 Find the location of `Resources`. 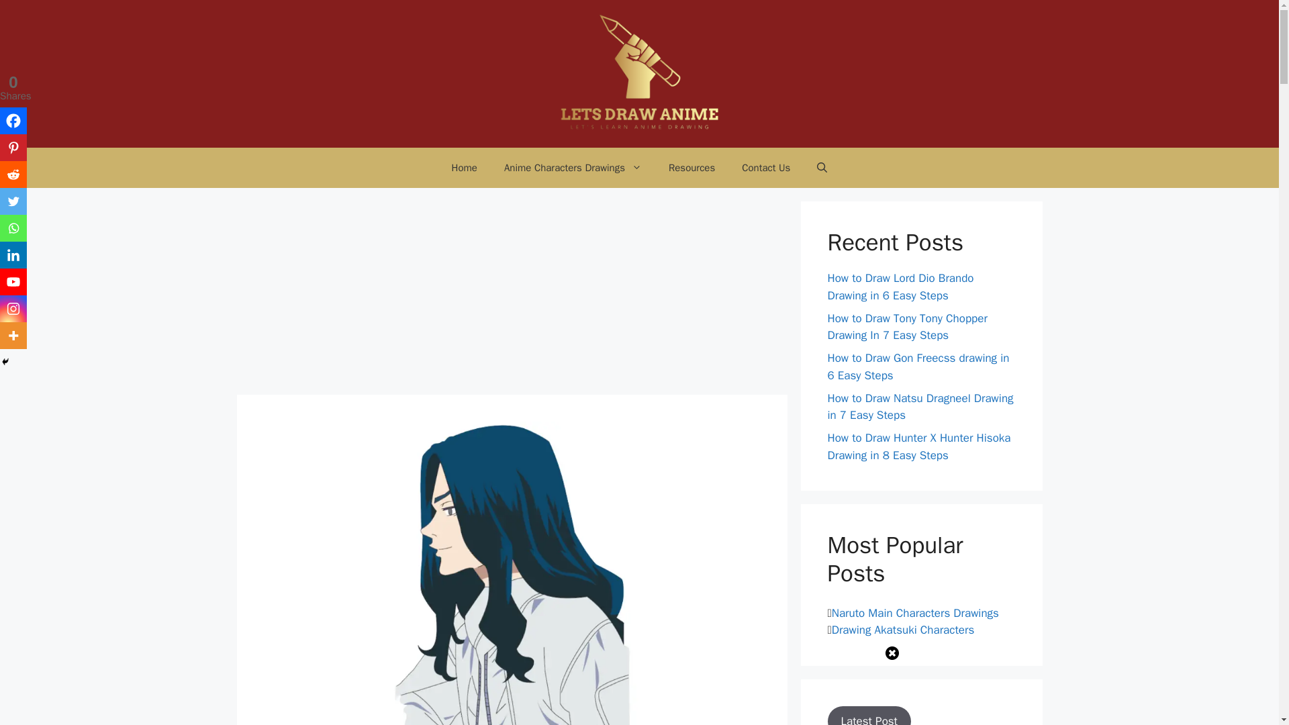

Resources is located at coordinates (691, 168).